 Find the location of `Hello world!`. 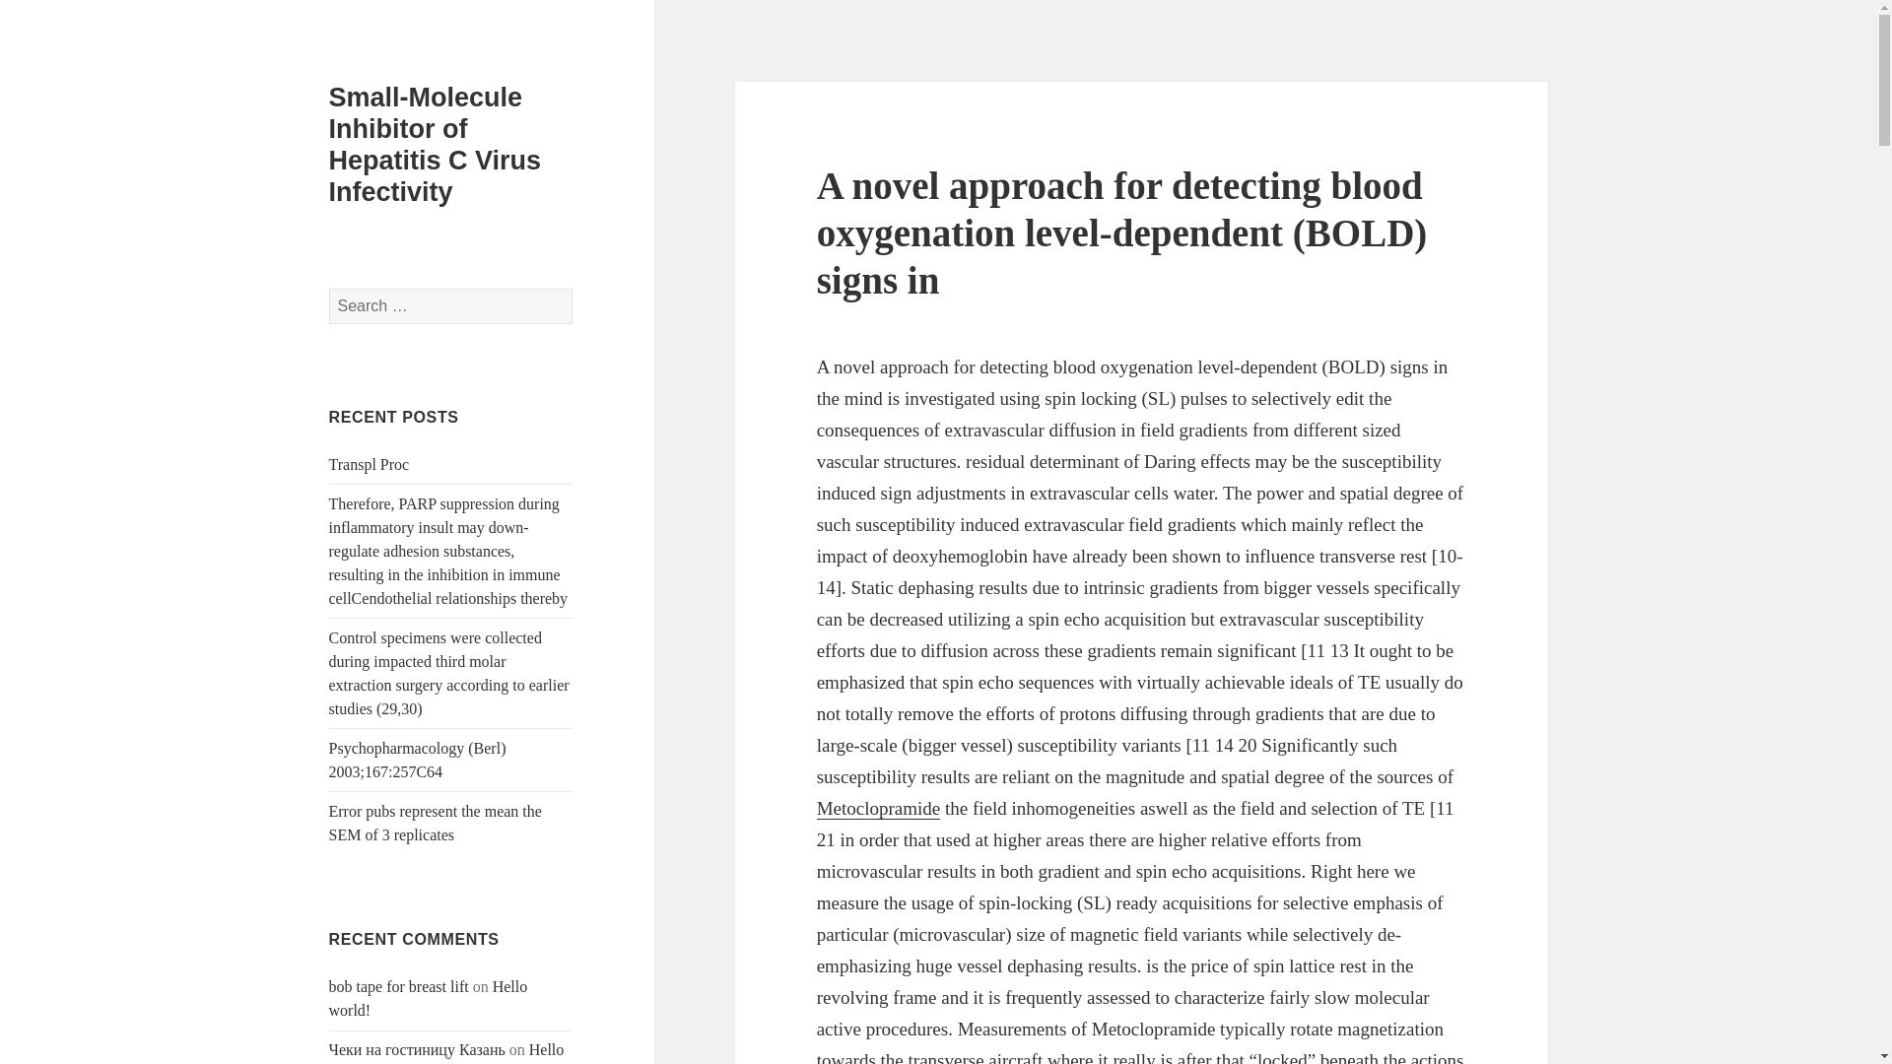

Hello world! is located at coordinates (428, 997).